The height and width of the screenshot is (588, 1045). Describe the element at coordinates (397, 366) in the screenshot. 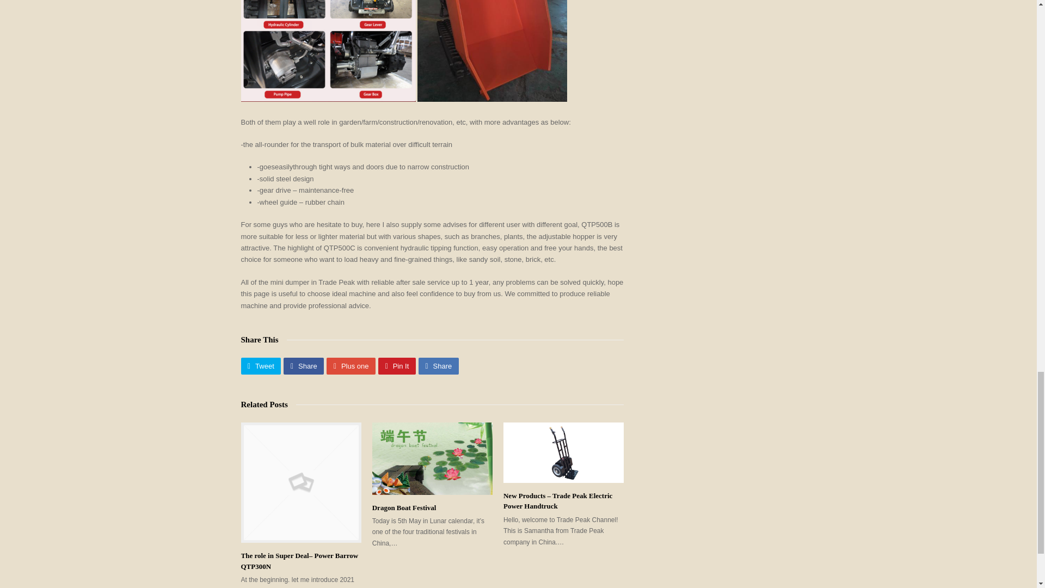

I see `Share on Pinterest` at that location.